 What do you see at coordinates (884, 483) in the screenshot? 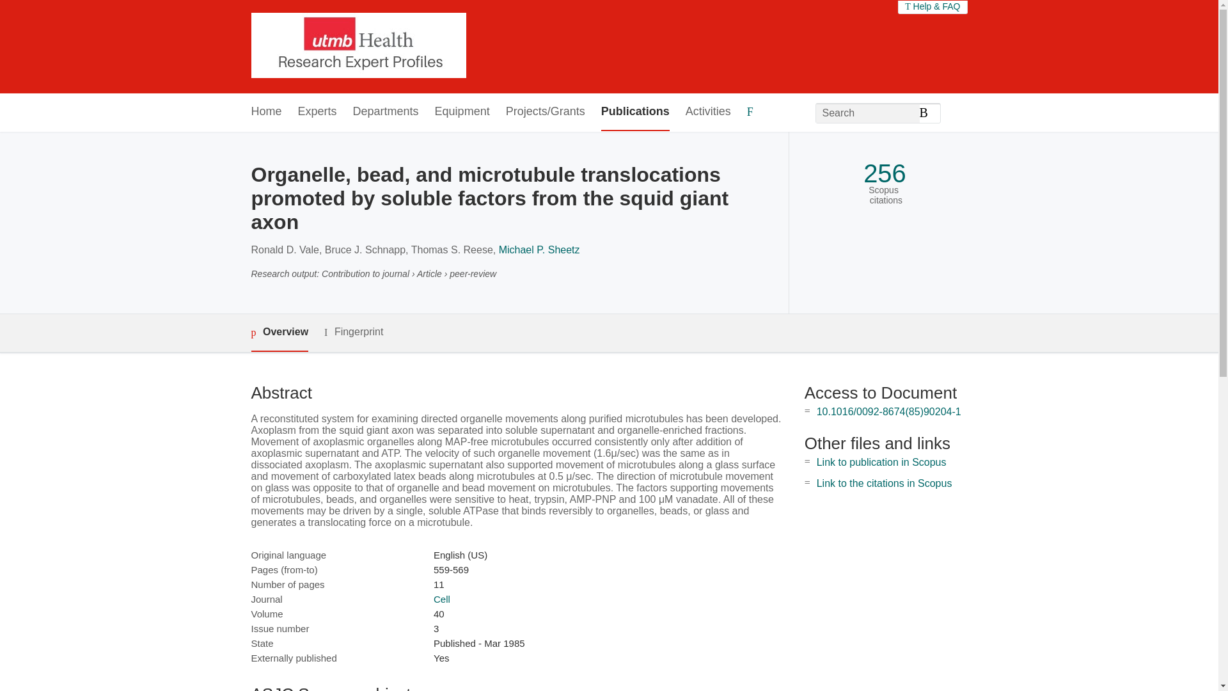
I see `Link to the citations in Scopus` at bounding box center [884, 483].